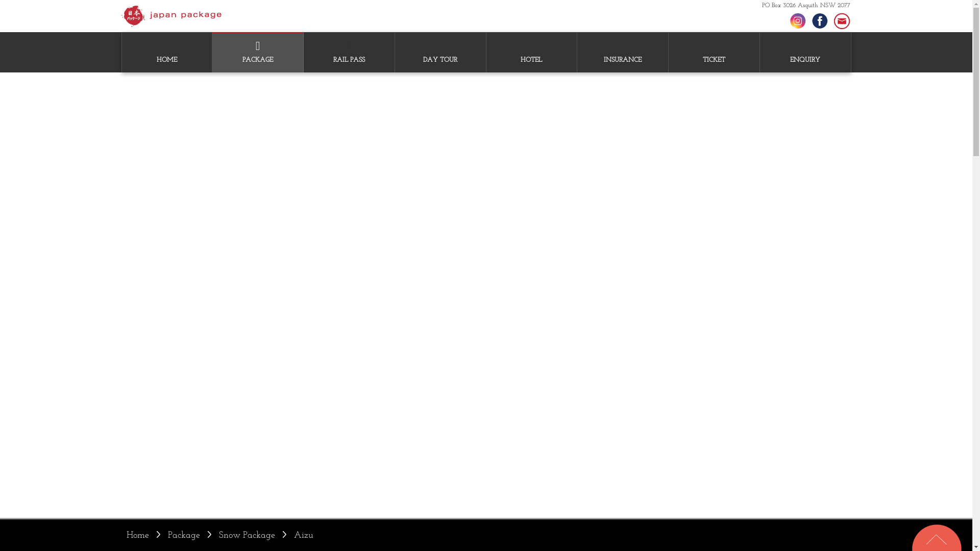  What do you see at coordinates (258, 86) in the screenshot?
I see `SNOW PACKAGES` at bounding box center [258, 86].